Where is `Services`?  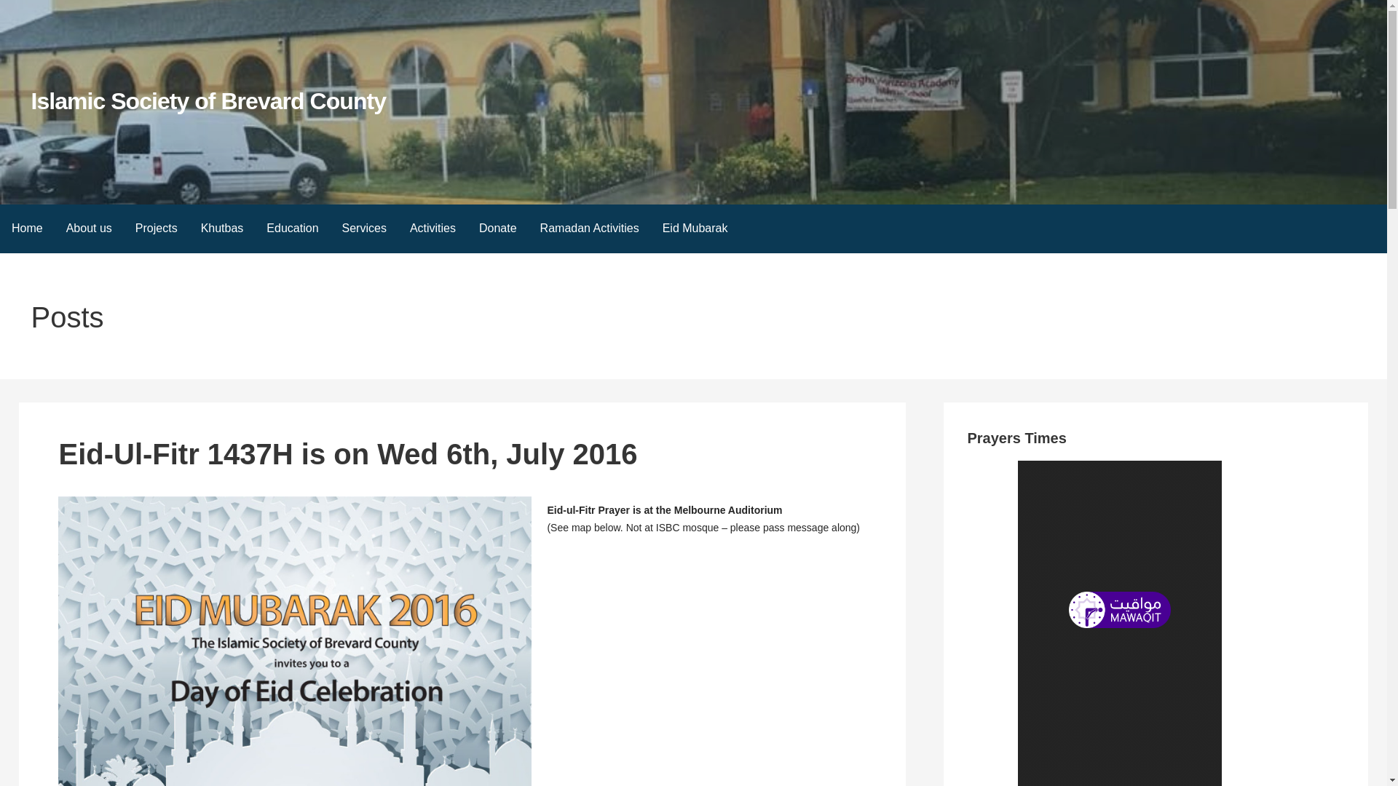
Services is located at coordinates (364, 229).